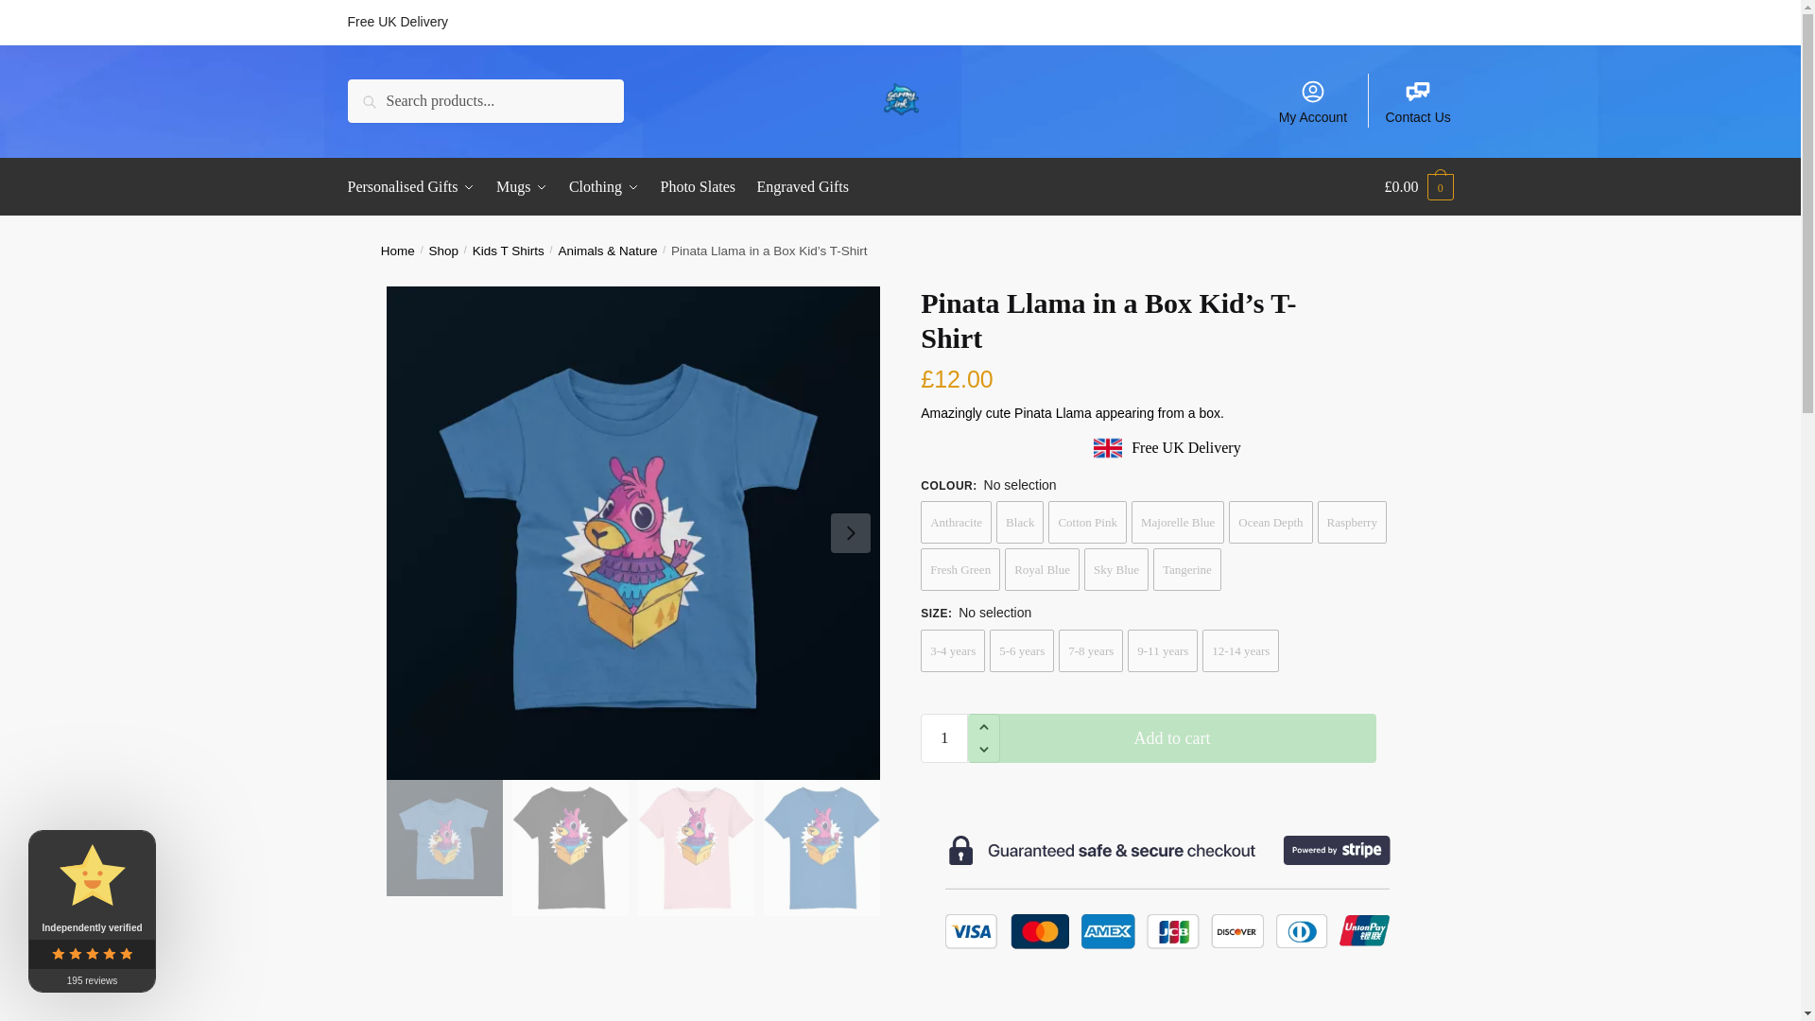 The height and width of the screenshot is (1021, 1815). Describe the element at coordinates (416, 187) in the screenshot. I see `Personalised Gifts` at that location.